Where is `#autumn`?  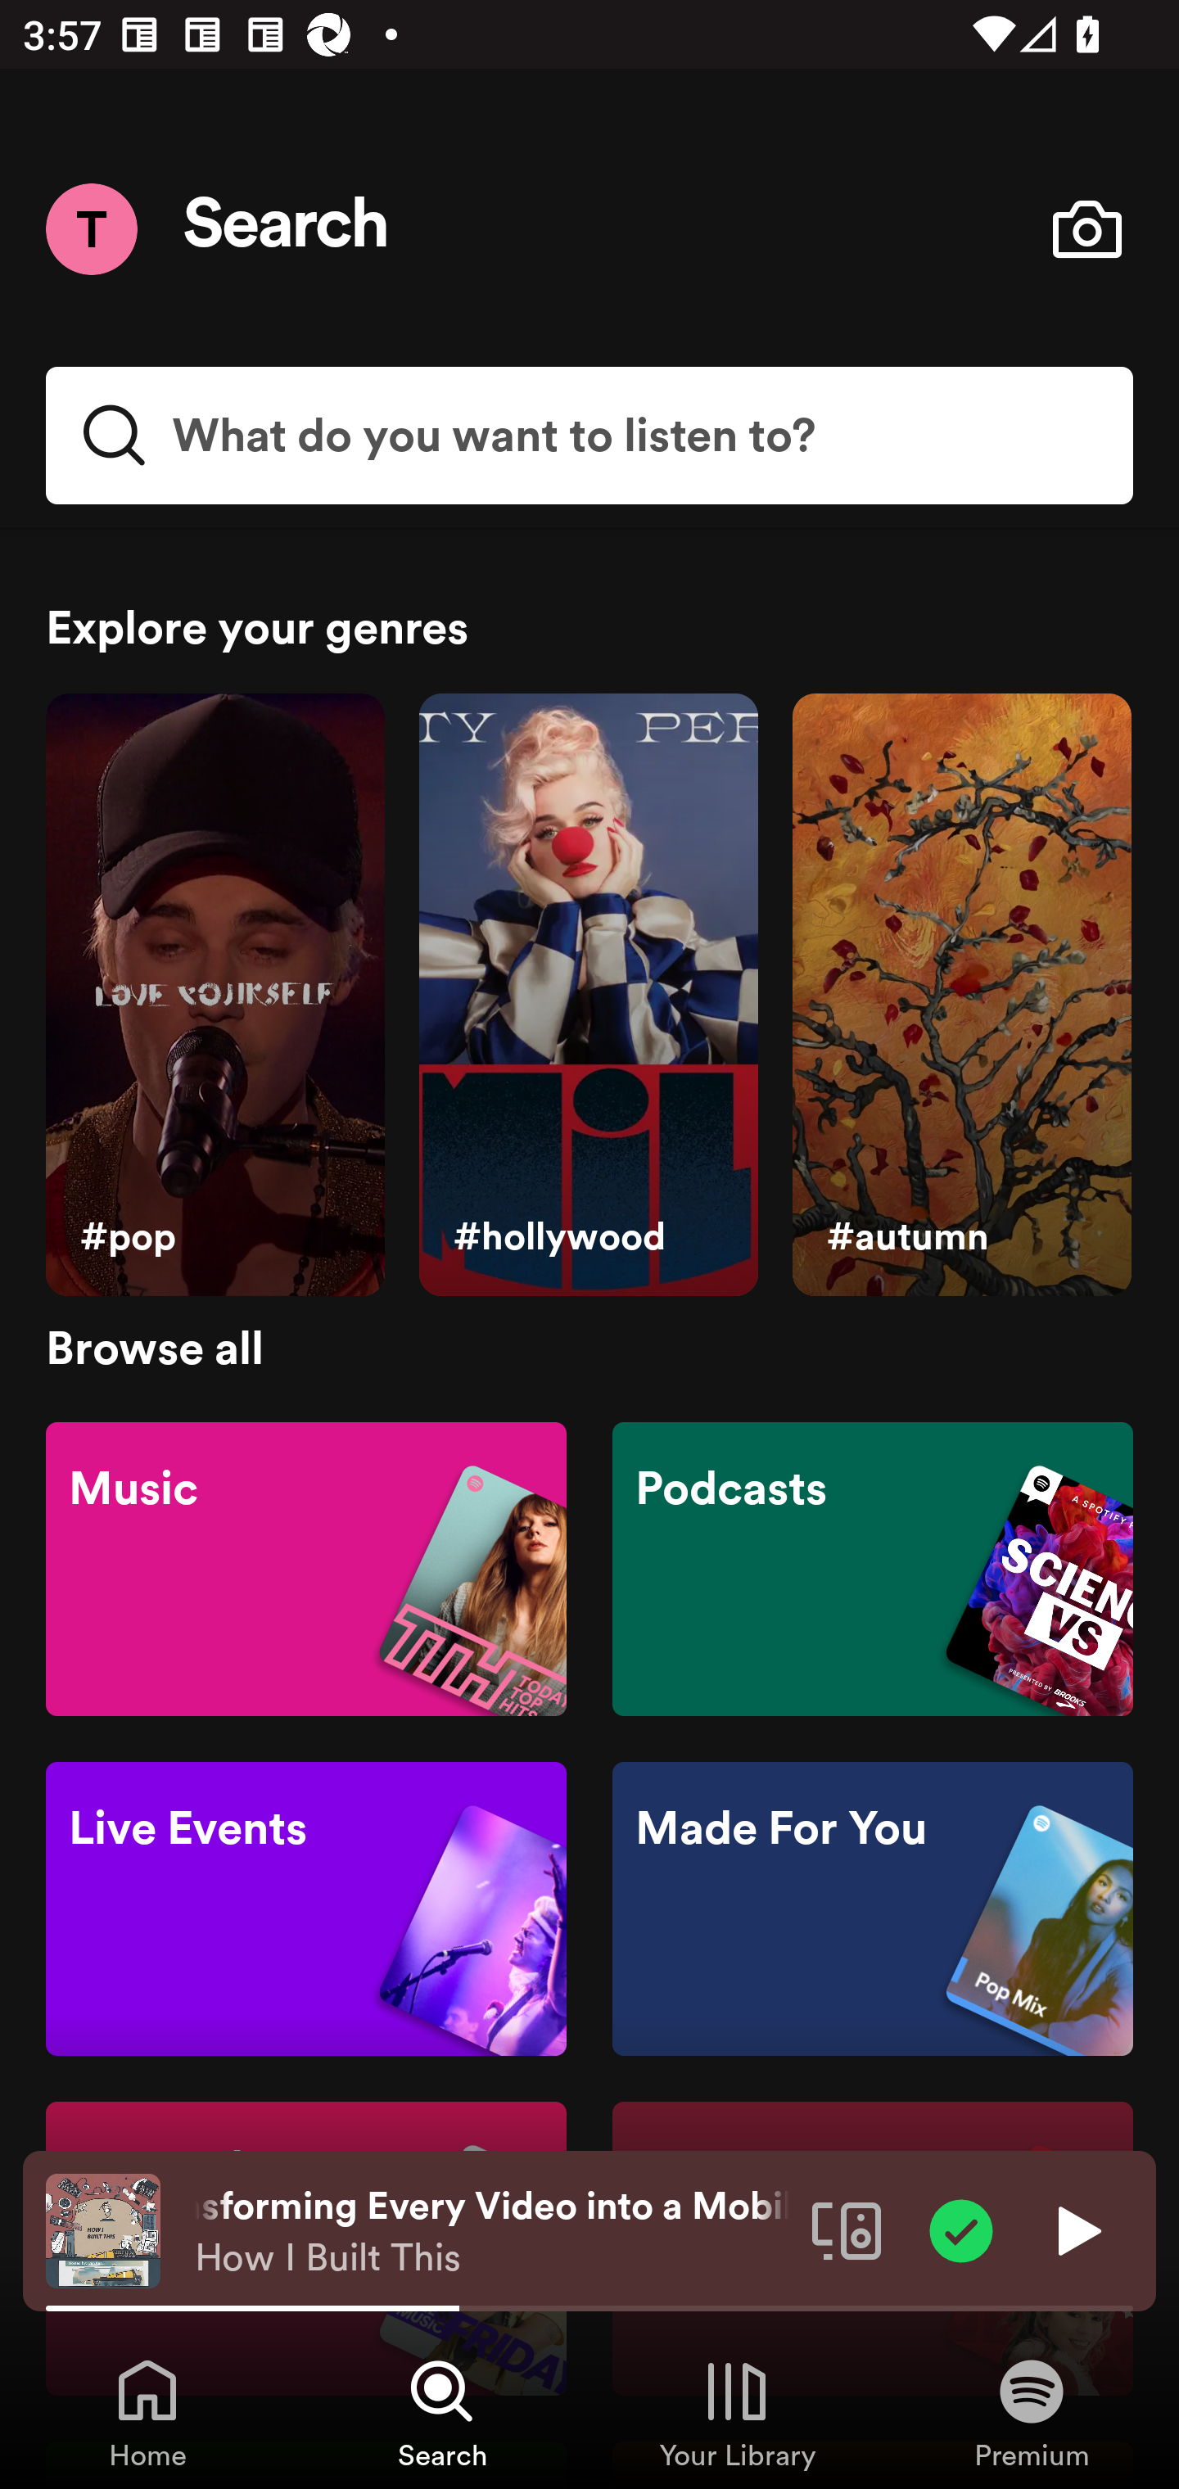 #autumn is located at coordinates (961, 996).